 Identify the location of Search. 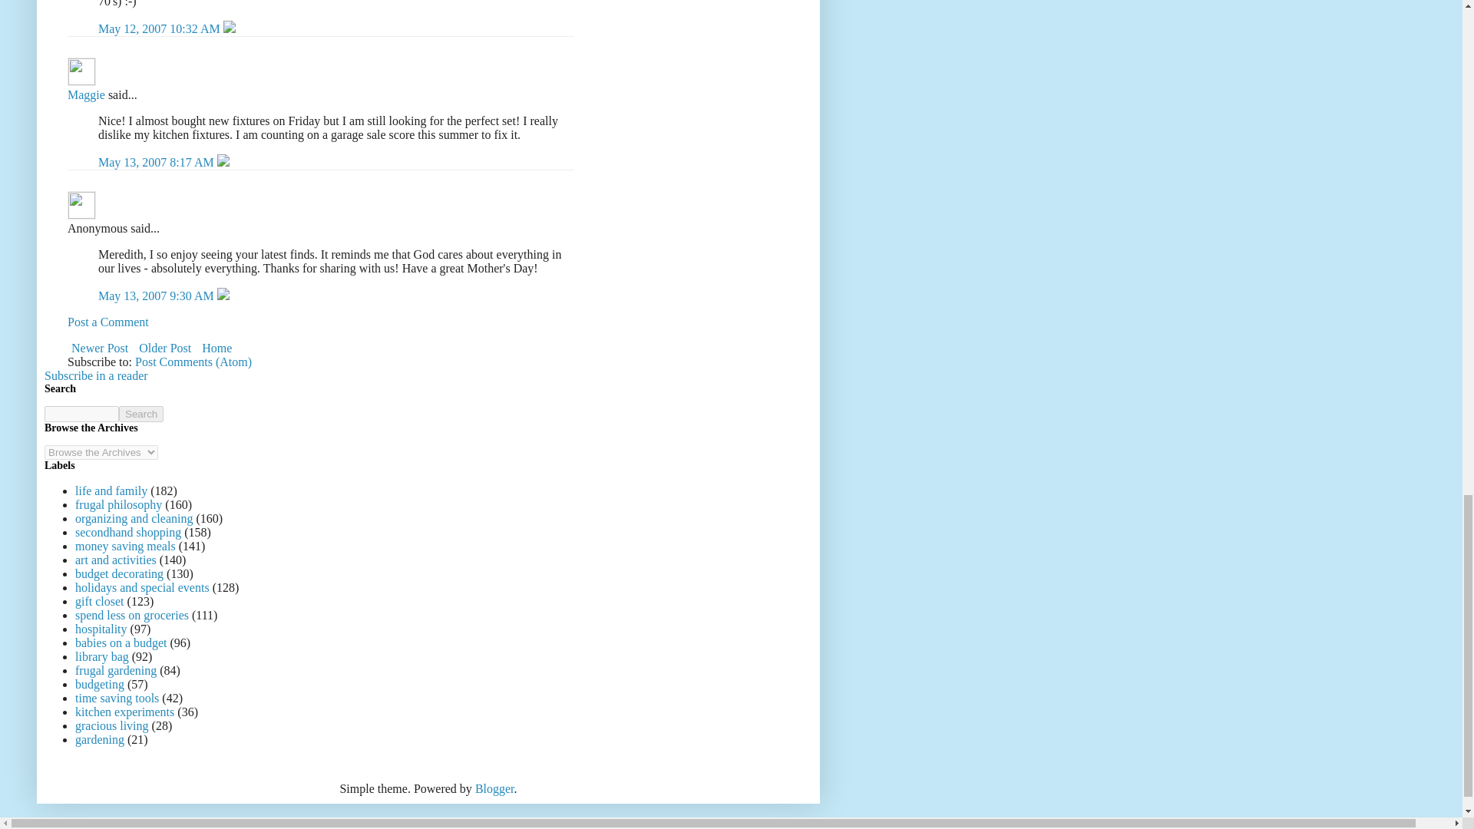
(141, 414).